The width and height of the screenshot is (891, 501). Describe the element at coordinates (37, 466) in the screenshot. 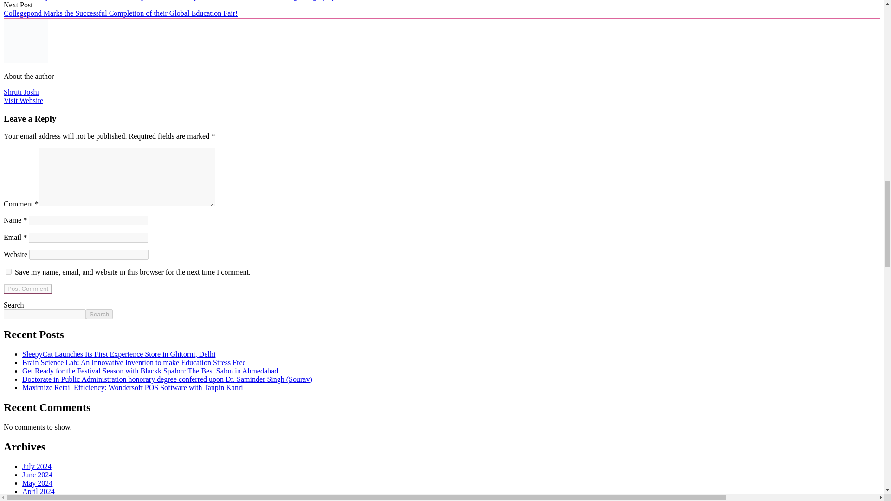

I see `July 2024` at that location.